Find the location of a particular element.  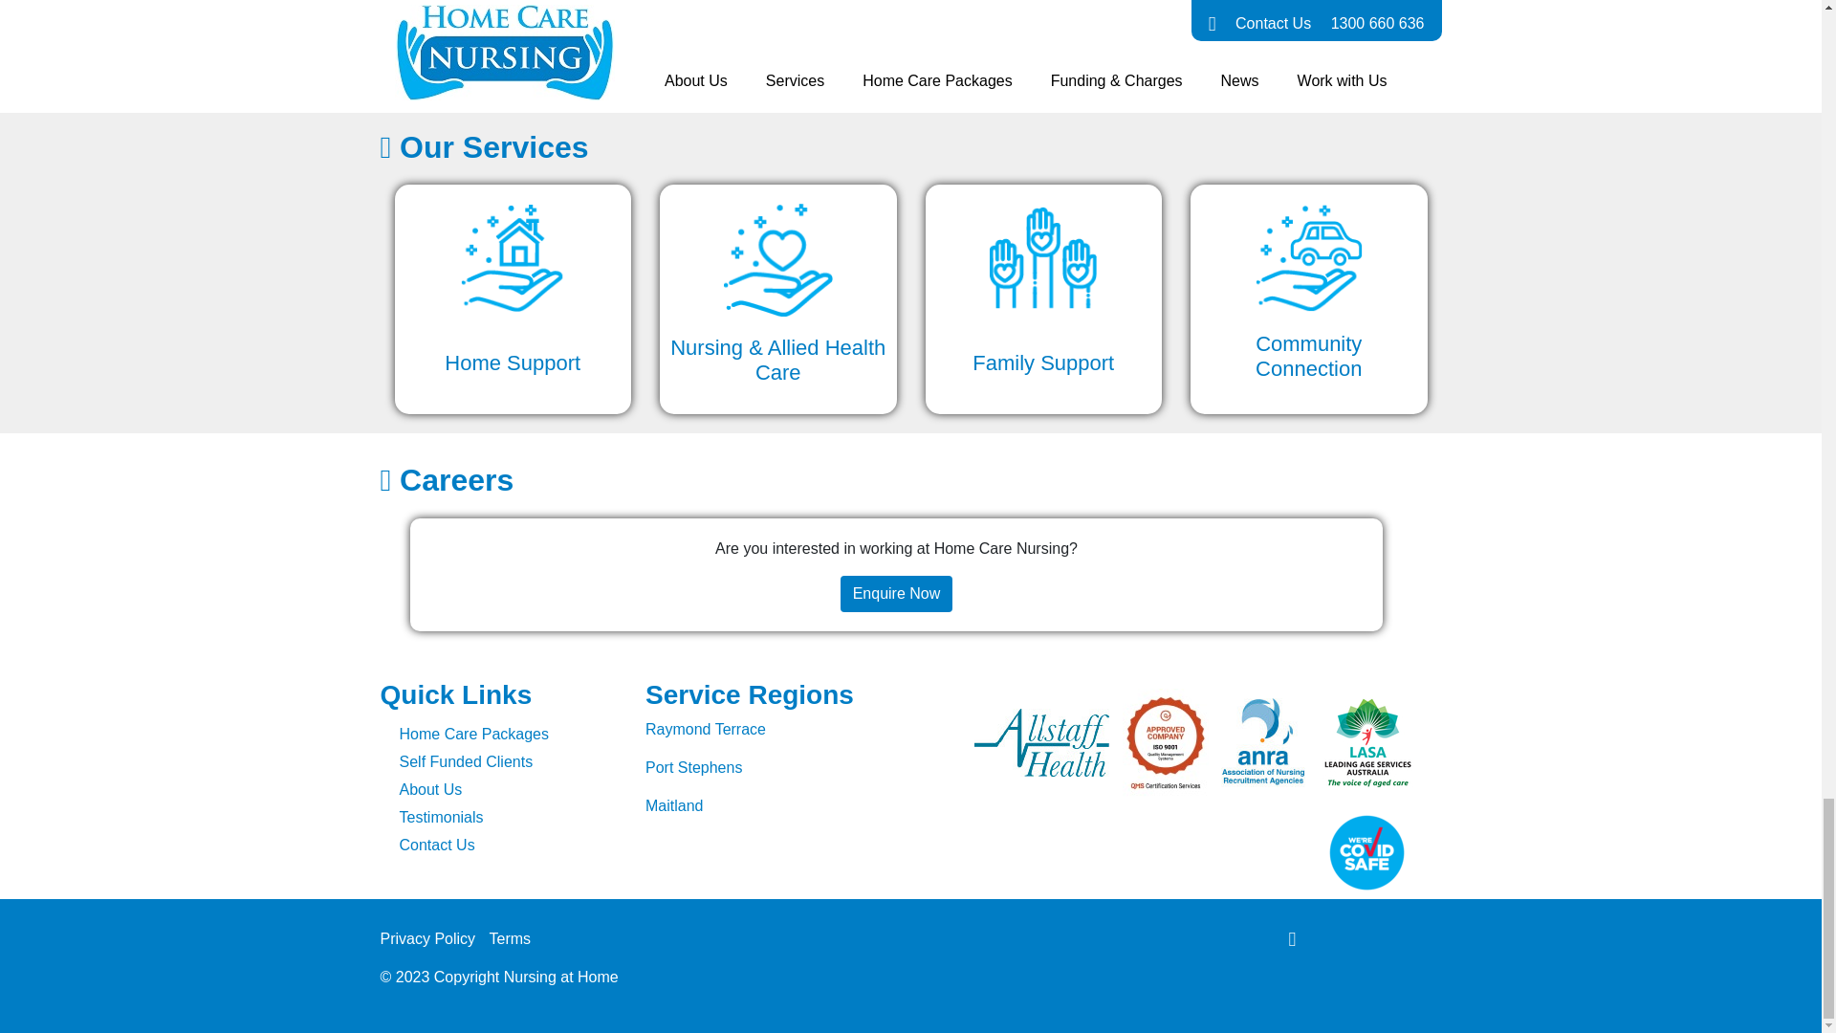

Contact Us is located at coordinates (509, 846).